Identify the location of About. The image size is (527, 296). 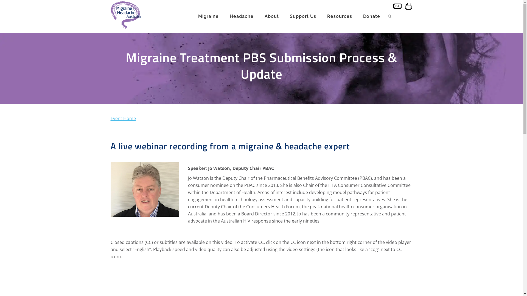
(272, 16).